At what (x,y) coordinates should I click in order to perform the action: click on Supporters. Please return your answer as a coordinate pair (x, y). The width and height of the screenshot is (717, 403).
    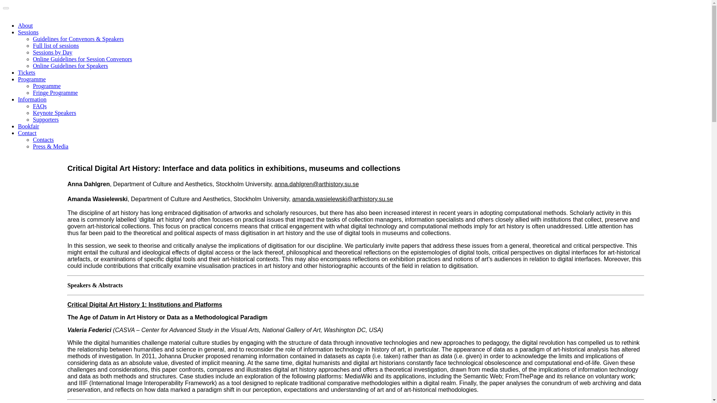
    Looking at the image, I should click on (46, 119).